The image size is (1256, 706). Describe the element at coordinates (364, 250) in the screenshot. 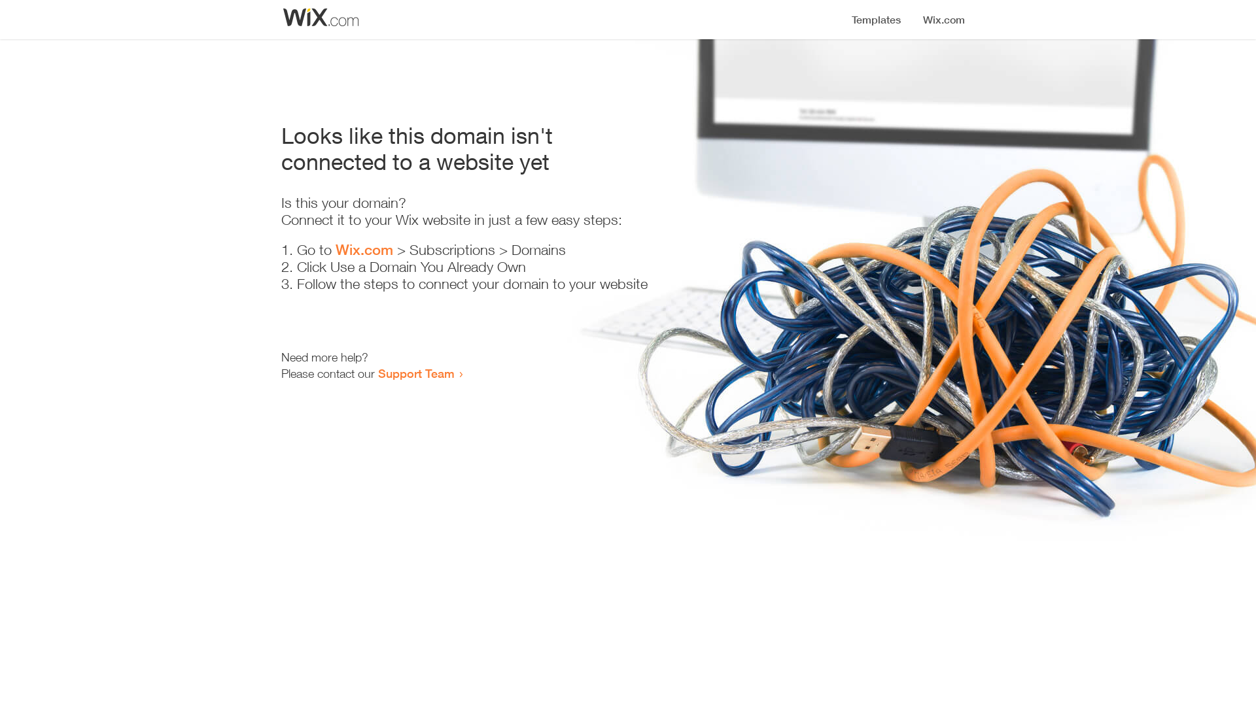

I see `Wix.com` at that location.